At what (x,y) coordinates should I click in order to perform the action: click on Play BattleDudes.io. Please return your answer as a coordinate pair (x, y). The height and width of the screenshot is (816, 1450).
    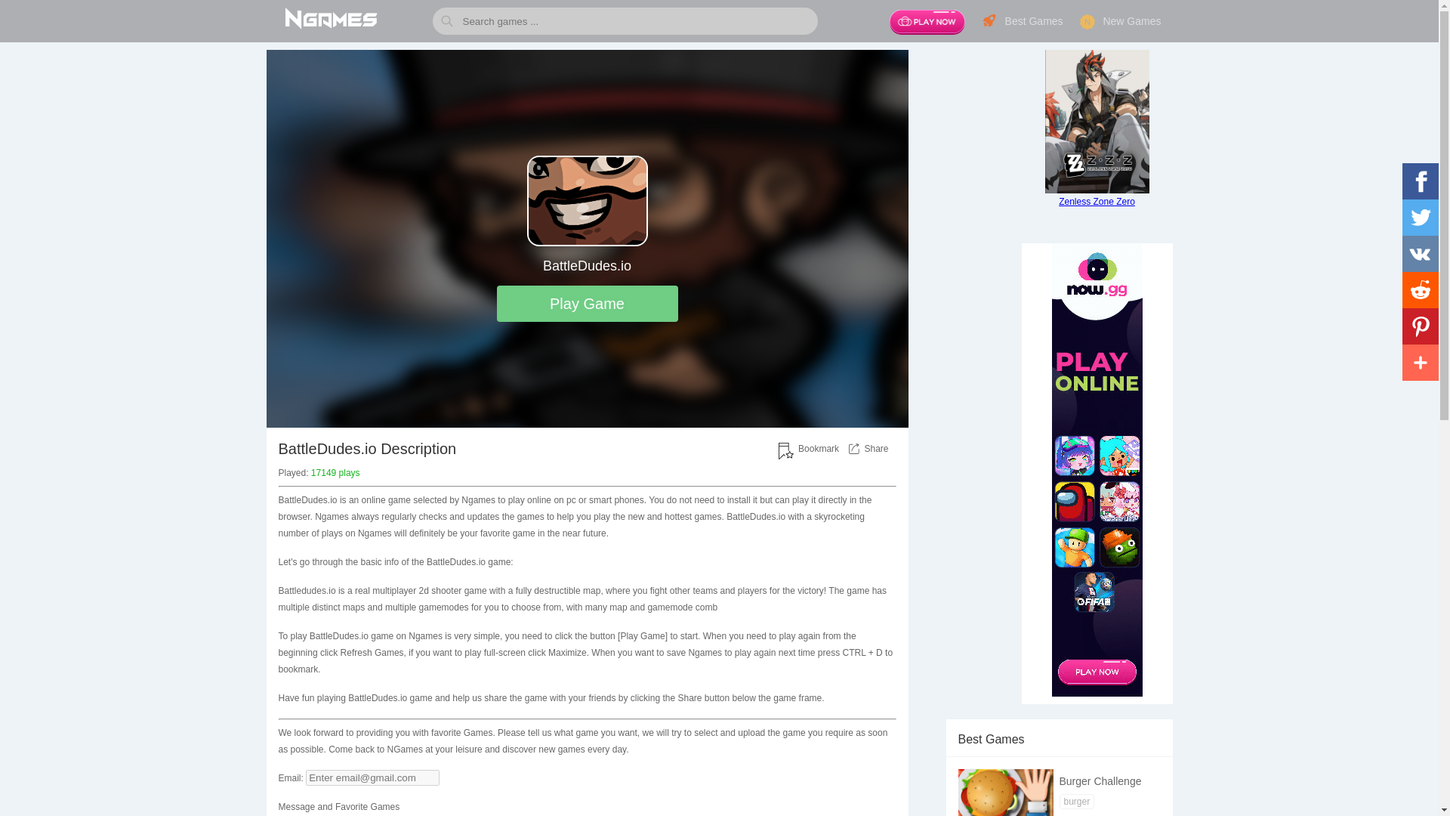
    Looking at the image, I should click on (588, 304).